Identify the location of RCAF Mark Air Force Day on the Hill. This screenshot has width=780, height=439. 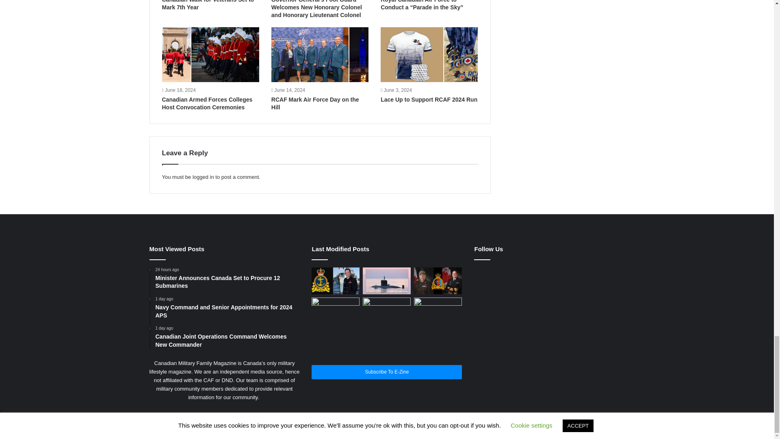
(315, 103).